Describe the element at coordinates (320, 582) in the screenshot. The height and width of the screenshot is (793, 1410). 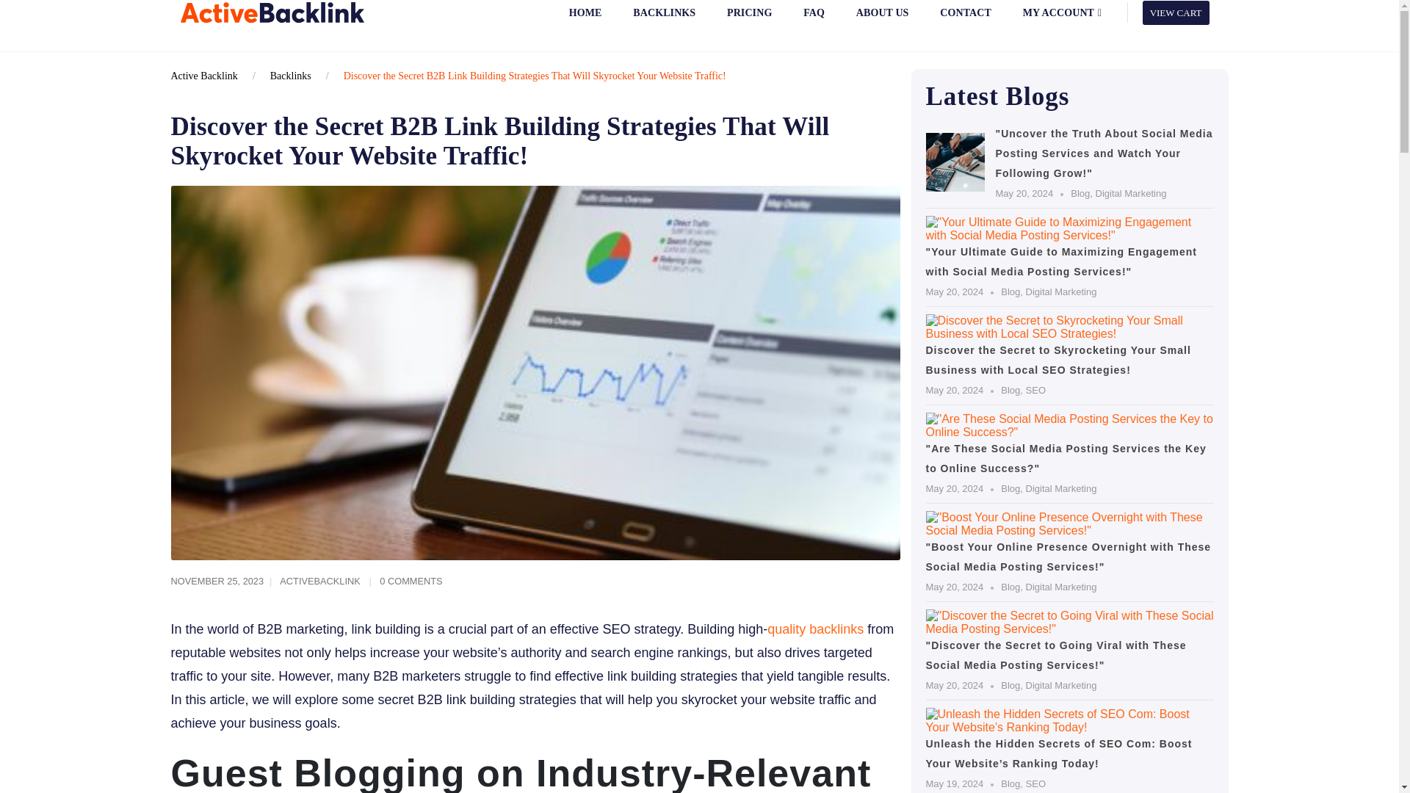
I see `Posts by activebacklink` at that location.